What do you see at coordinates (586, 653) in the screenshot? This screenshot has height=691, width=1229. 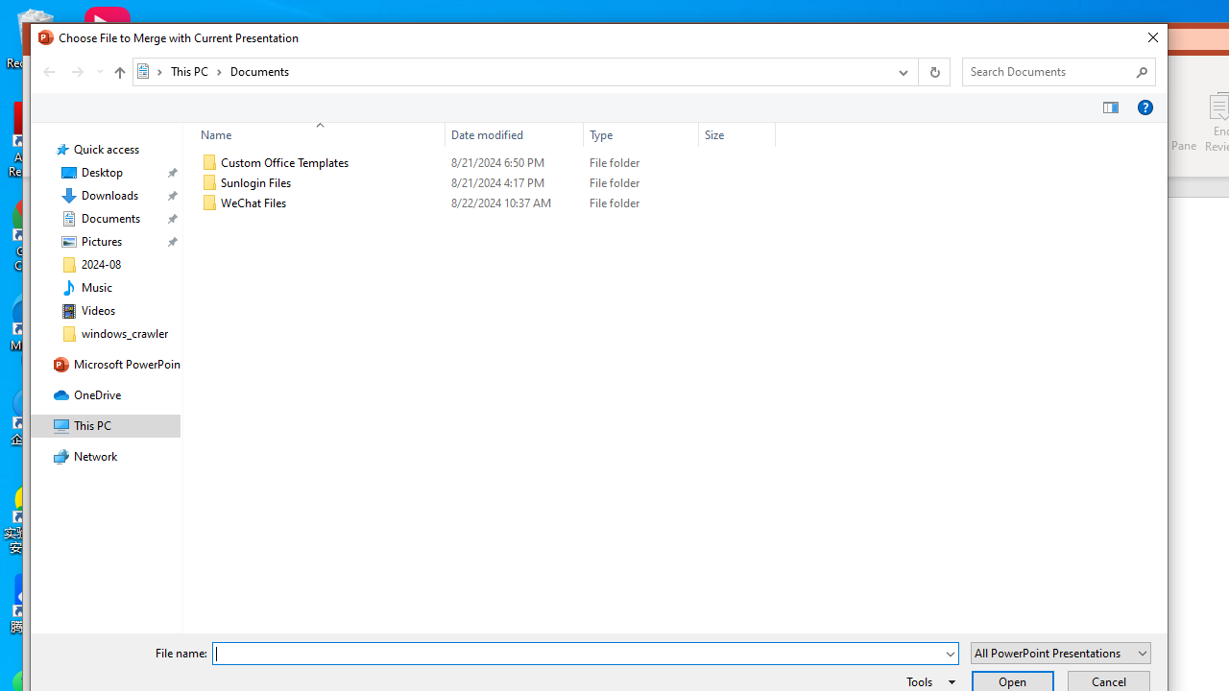 I see `File name:` at bounding box center [586, 653].